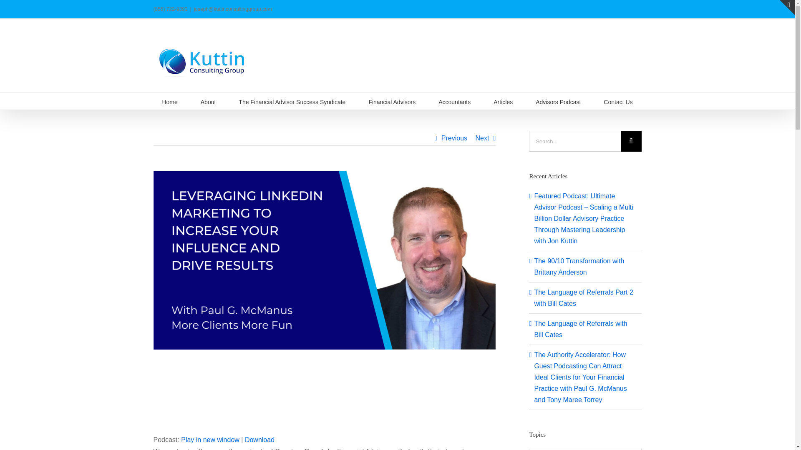 This screenshot has height=450, width=801. I want to click on Advisors Podcast, so click(558, 101).